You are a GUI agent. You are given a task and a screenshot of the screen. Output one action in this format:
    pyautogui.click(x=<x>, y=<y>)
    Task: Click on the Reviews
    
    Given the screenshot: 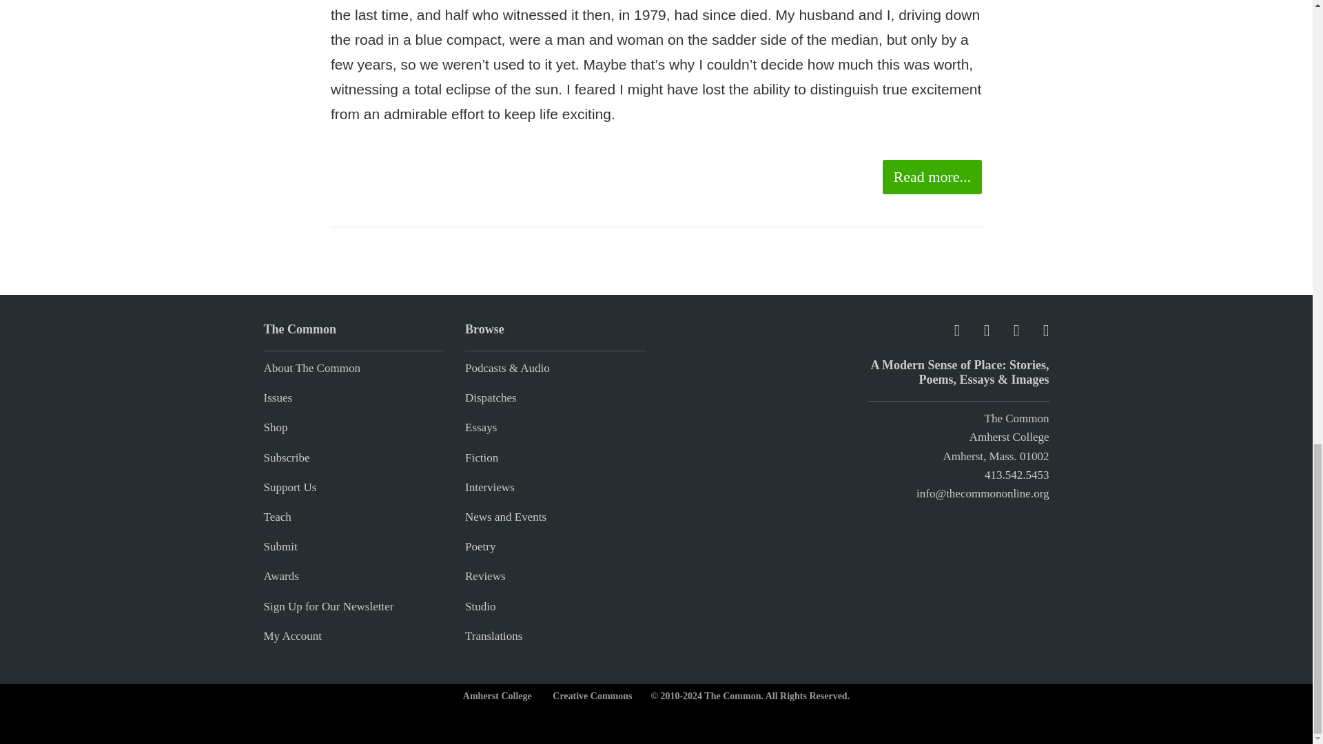 What is the action you would take?
    pyautogui.click(x=485, y=576)
    